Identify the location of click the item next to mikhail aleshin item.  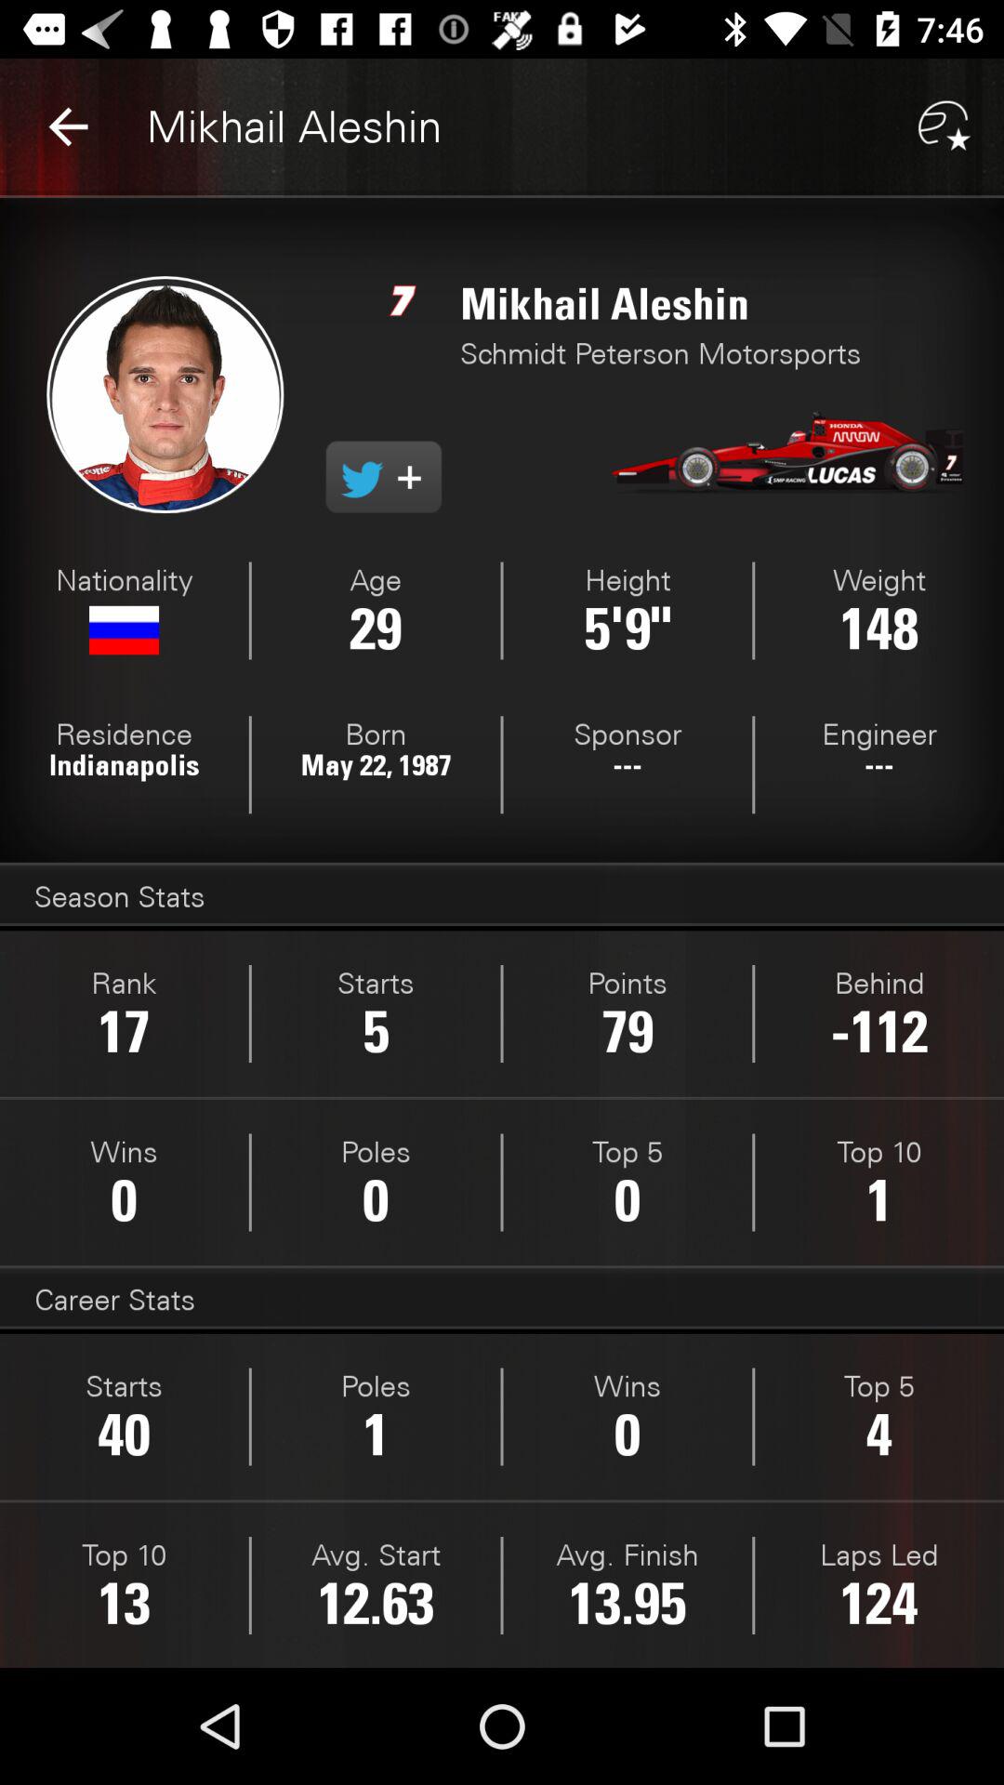
(68, 126).